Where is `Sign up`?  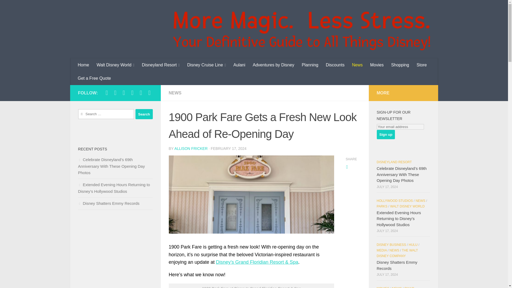
Sign up is located at coordinates (386, 134).